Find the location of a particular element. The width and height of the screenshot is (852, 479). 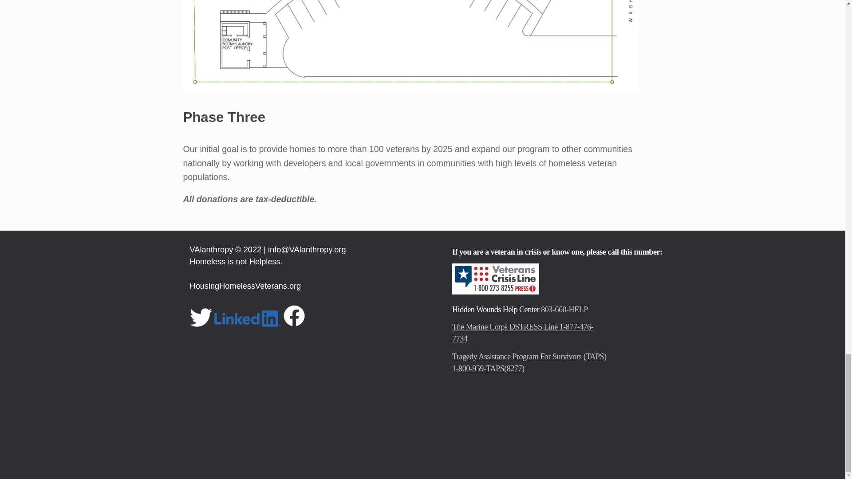

803-660-HELP is located at coordinates (564, 310).